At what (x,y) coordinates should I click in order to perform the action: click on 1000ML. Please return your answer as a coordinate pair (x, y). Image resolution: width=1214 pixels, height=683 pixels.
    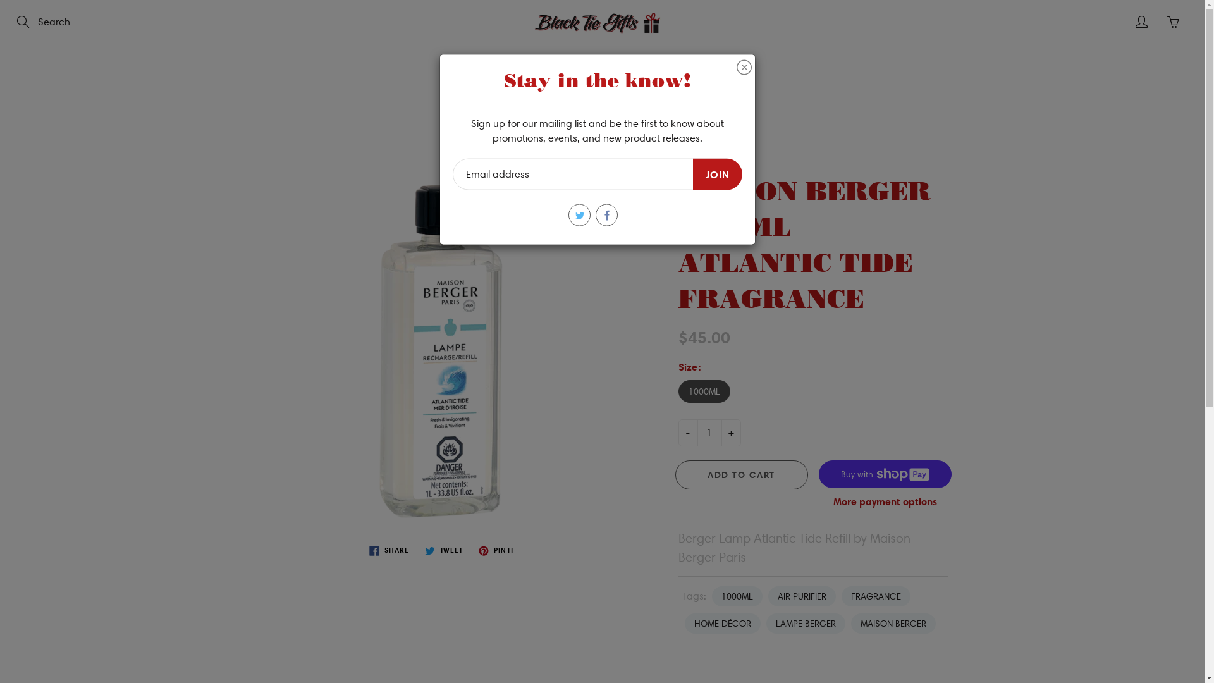
    Looking at the image, I should click on (737, 596).